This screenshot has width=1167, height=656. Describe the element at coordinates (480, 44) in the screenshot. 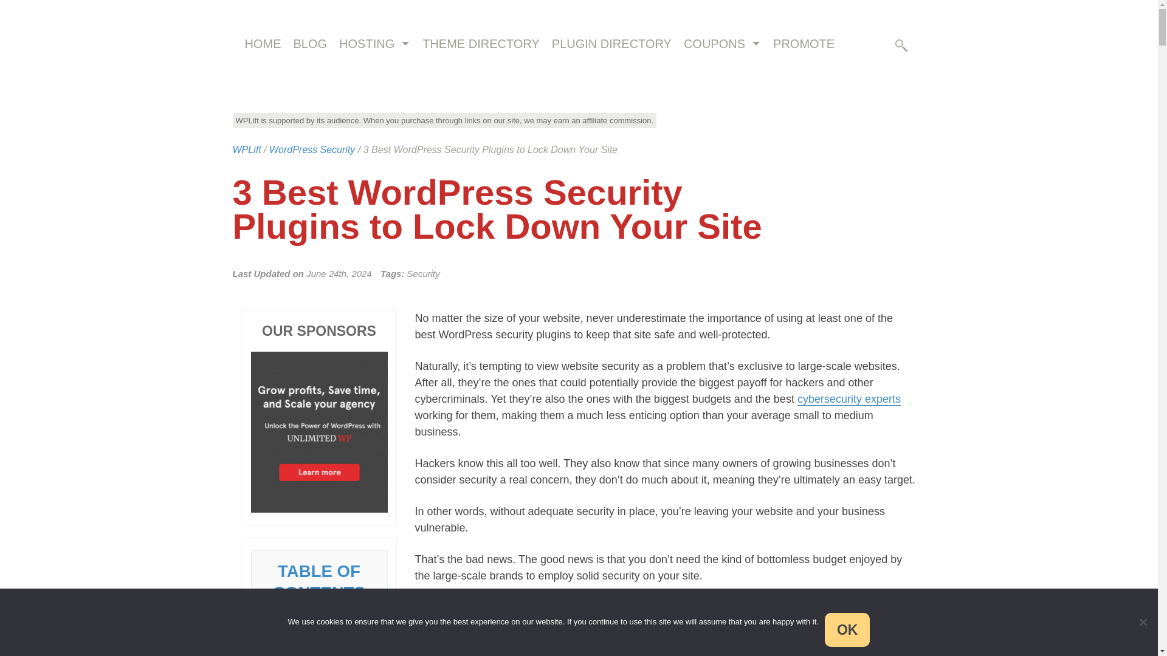

I see `THEME DIRECTORY` at that location.